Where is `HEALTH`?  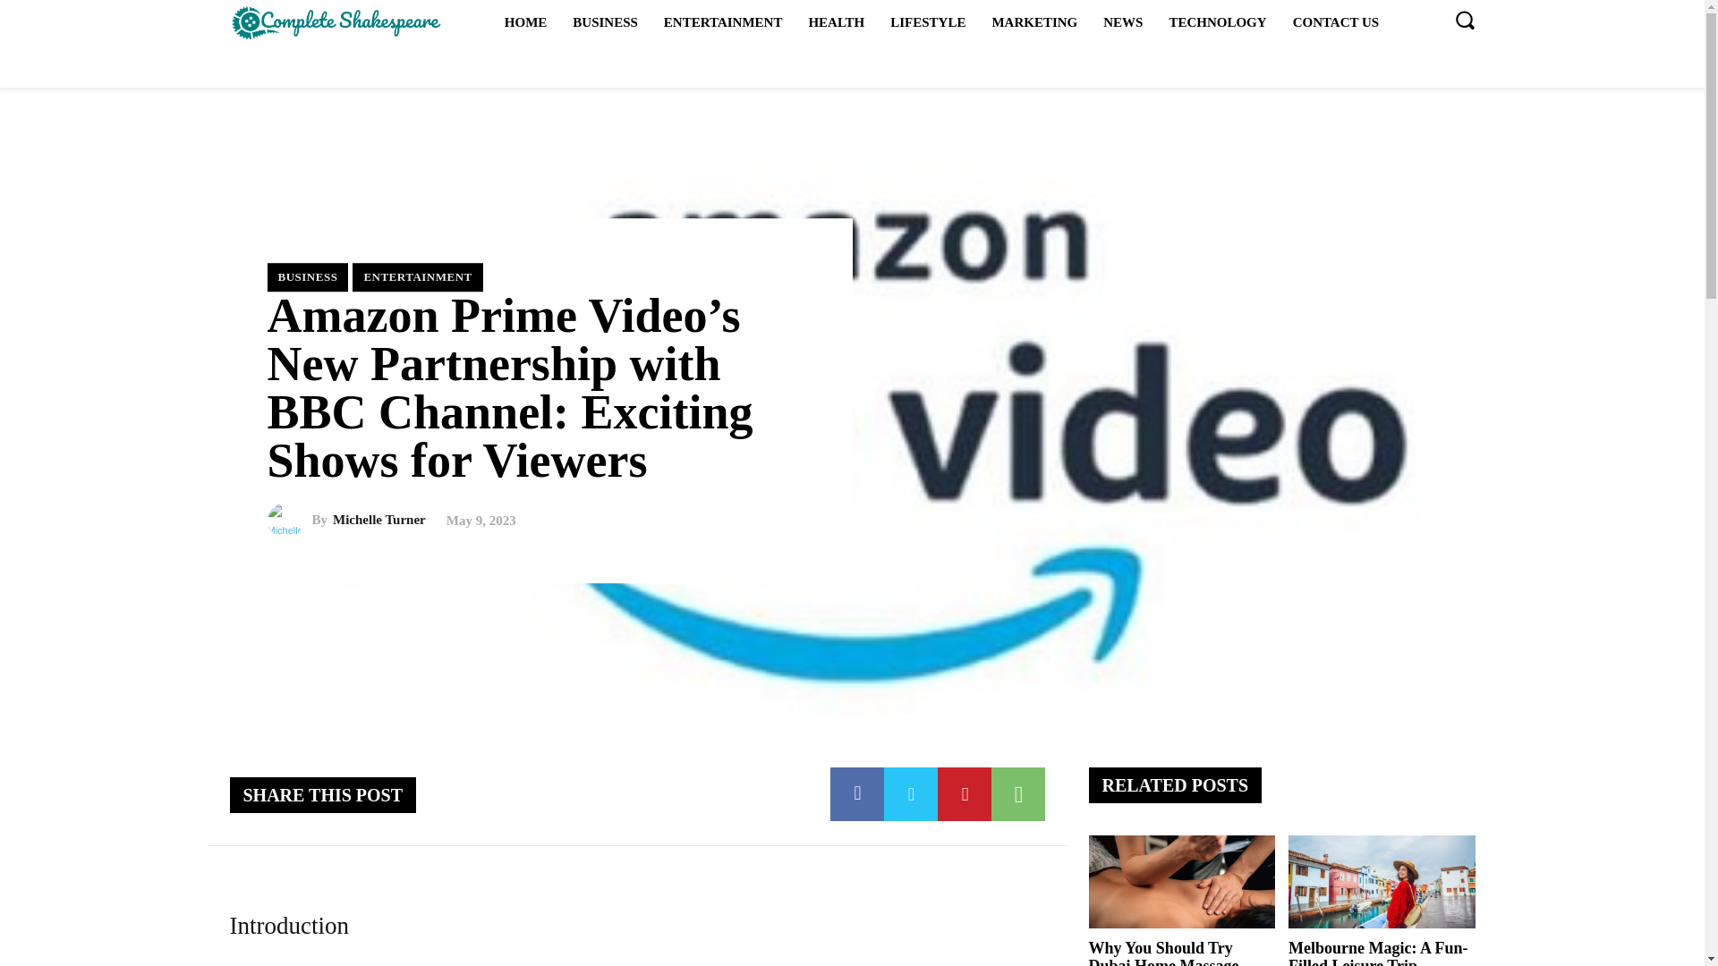 HEALTH is located at coordinates (836, 21).